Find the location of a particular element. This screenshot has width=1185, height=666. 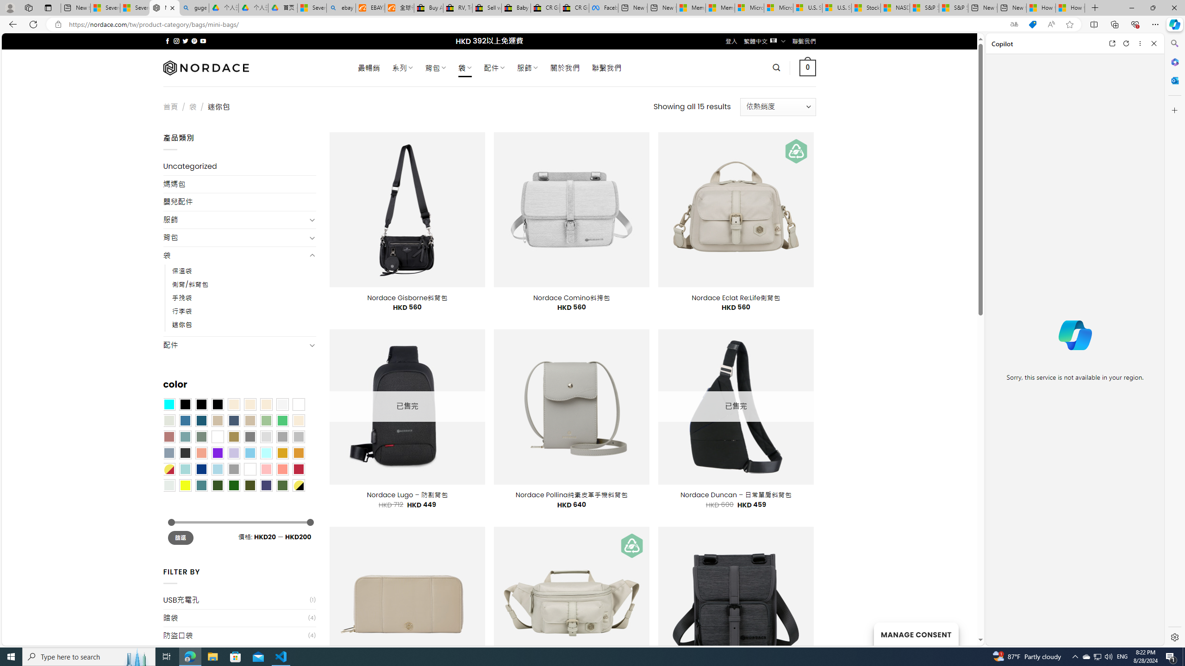

Follow on Pinterest is located at coordinates (193, 41).